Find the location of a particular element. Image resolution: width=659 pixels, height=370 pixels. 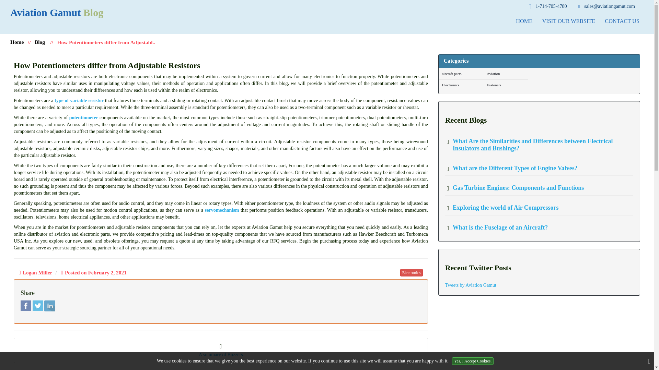

  1-714-705-4780 is located at coordinates (547, 7).